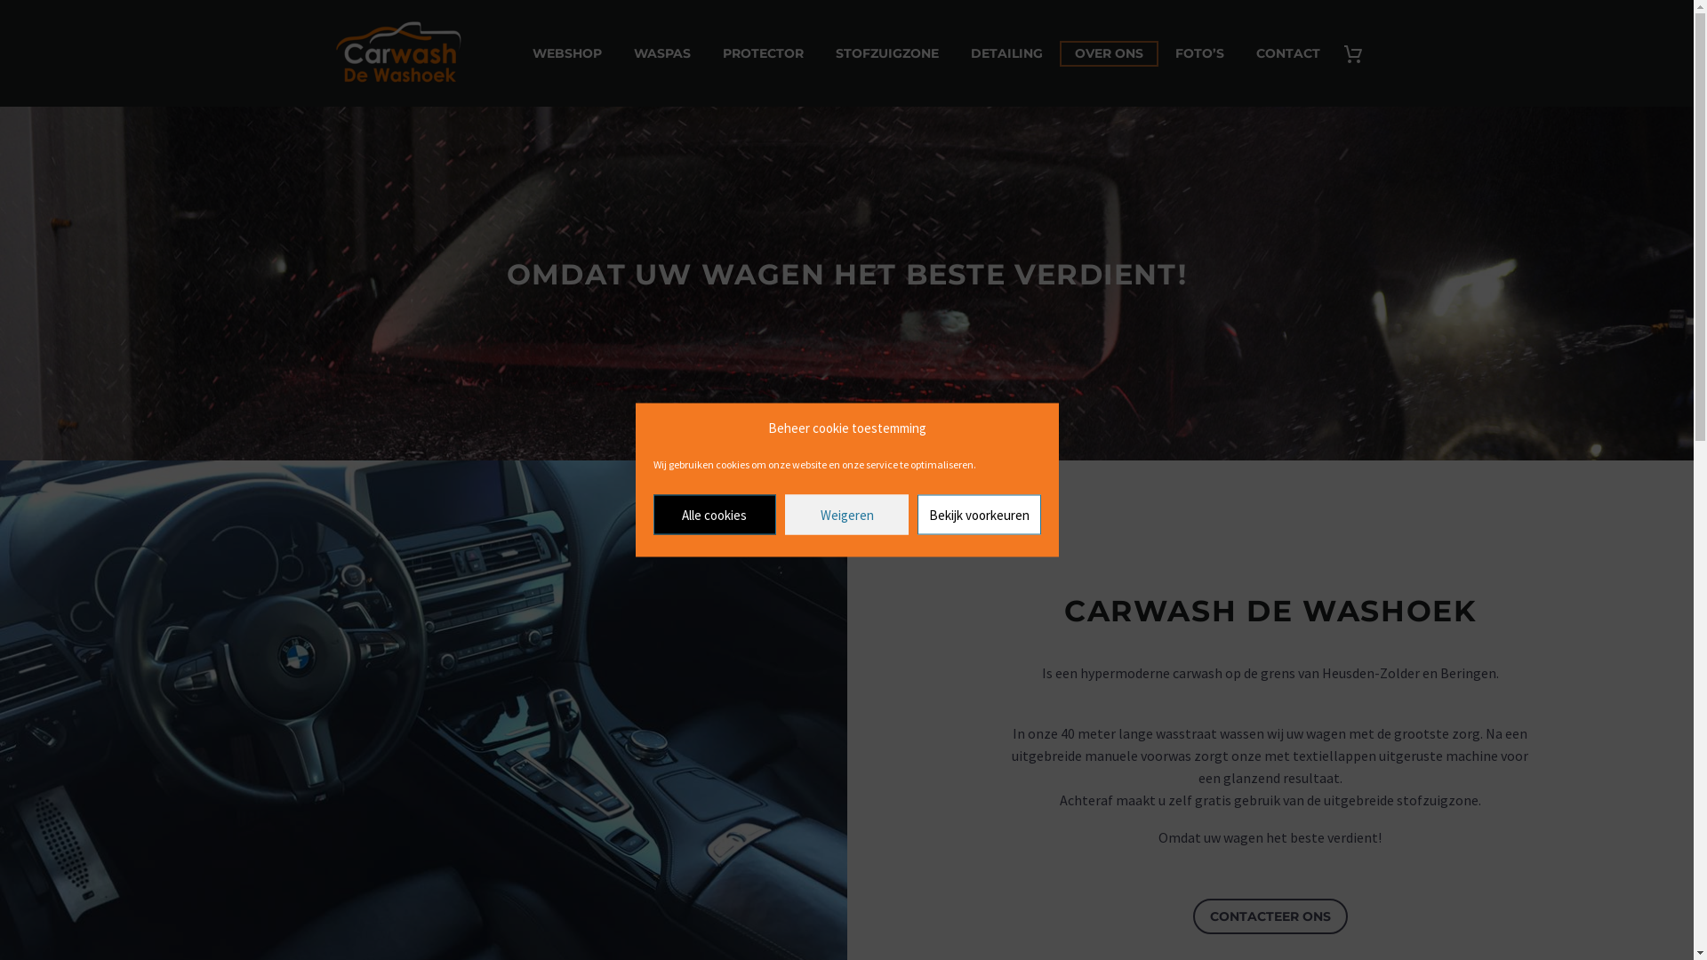 Image resolution: width=1707 pixels, height=960 pixels. What do you see at coordinates (715, 514) in the screenshot?
I see `Alle cookies` at bounding box center [715, 514].